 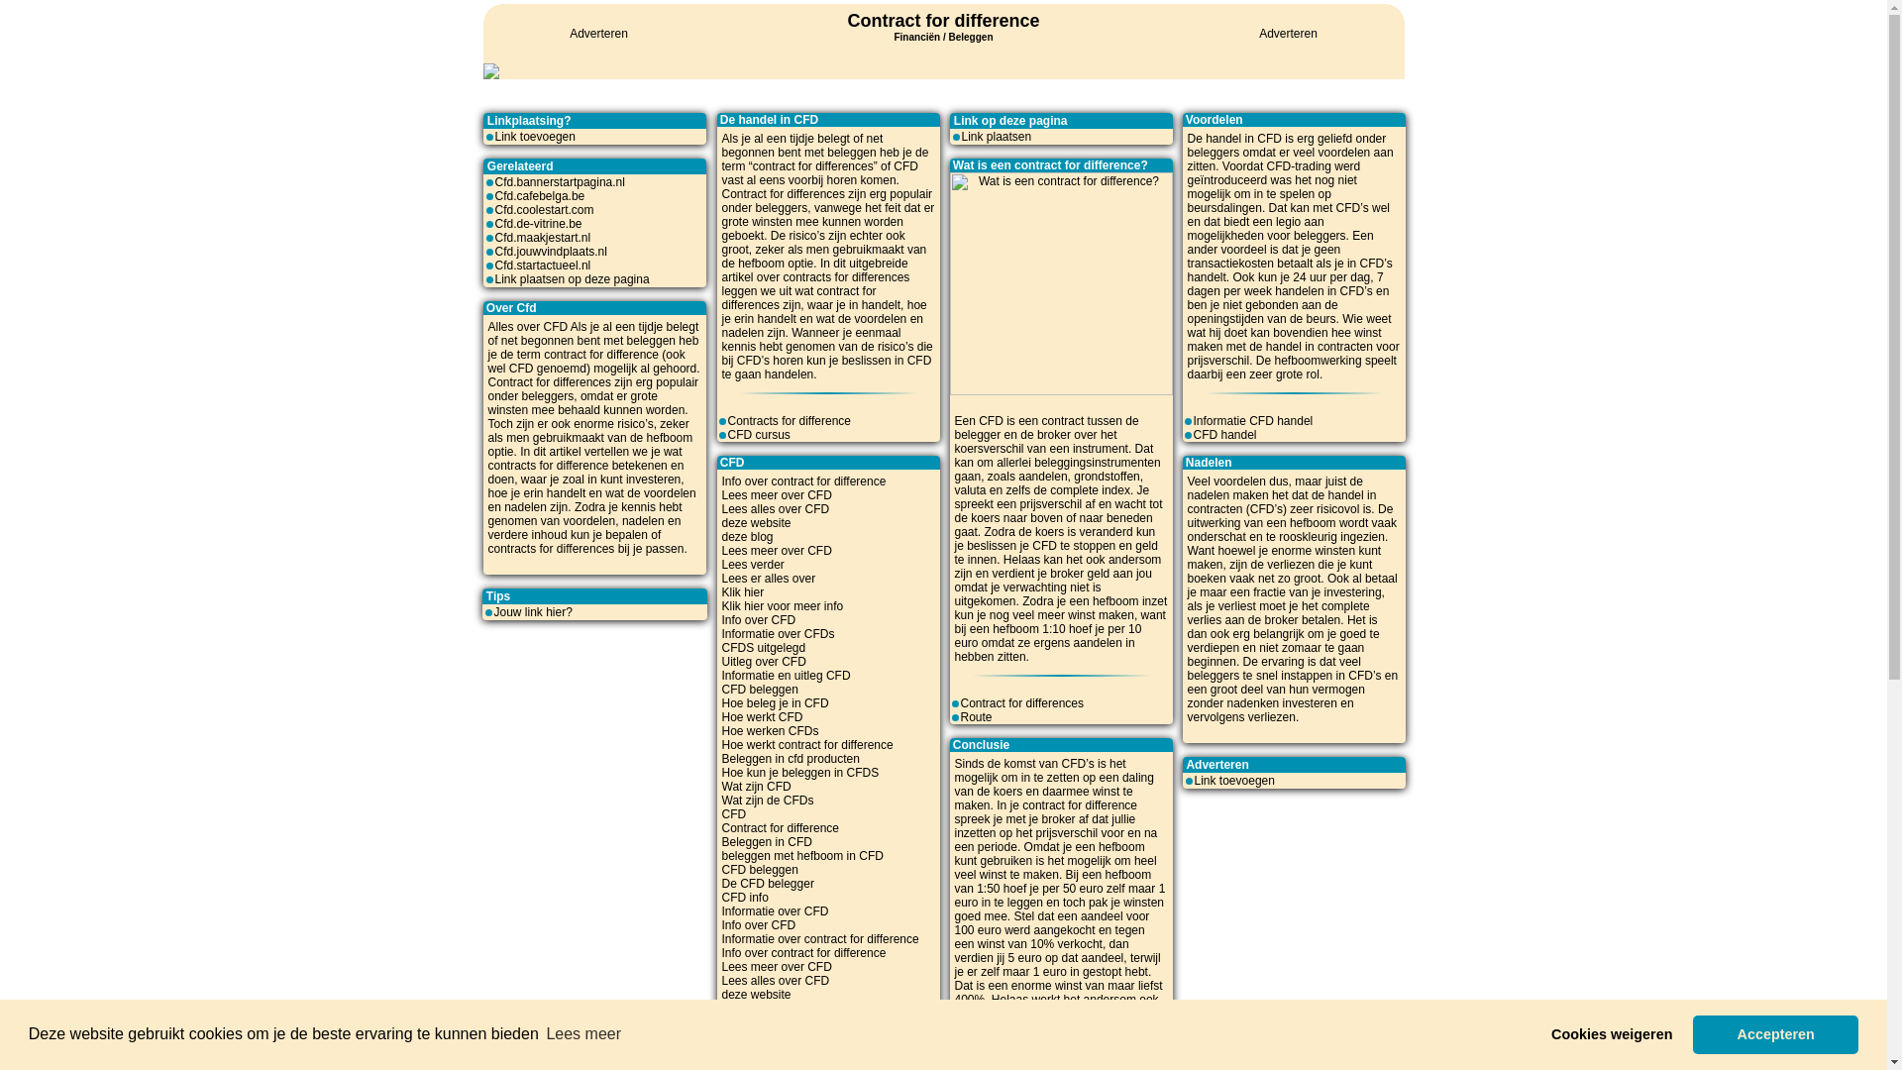 I want to click on Cfd.jouwvindplaats.nl, so click(x=551, y=252).